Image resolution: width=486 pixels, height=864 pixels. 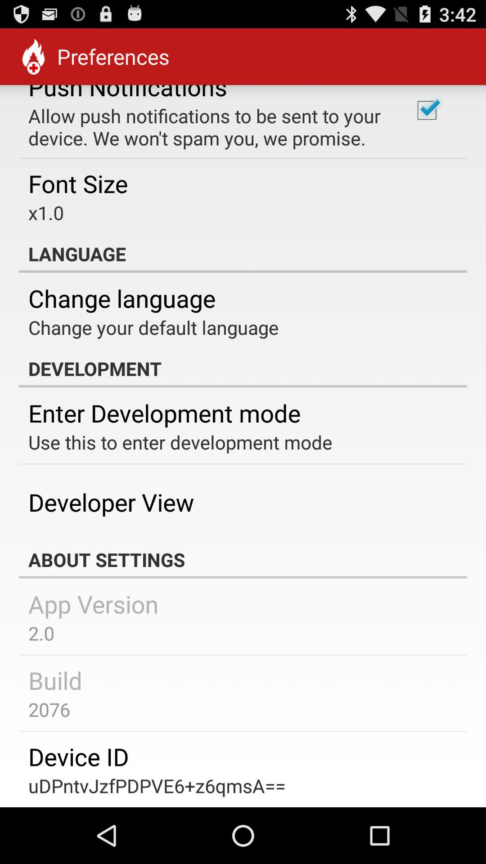 What do you see at coordinates (427, 110) in the screenshot?
I see `turn on the app above the language` at bounding box center [427, 110].